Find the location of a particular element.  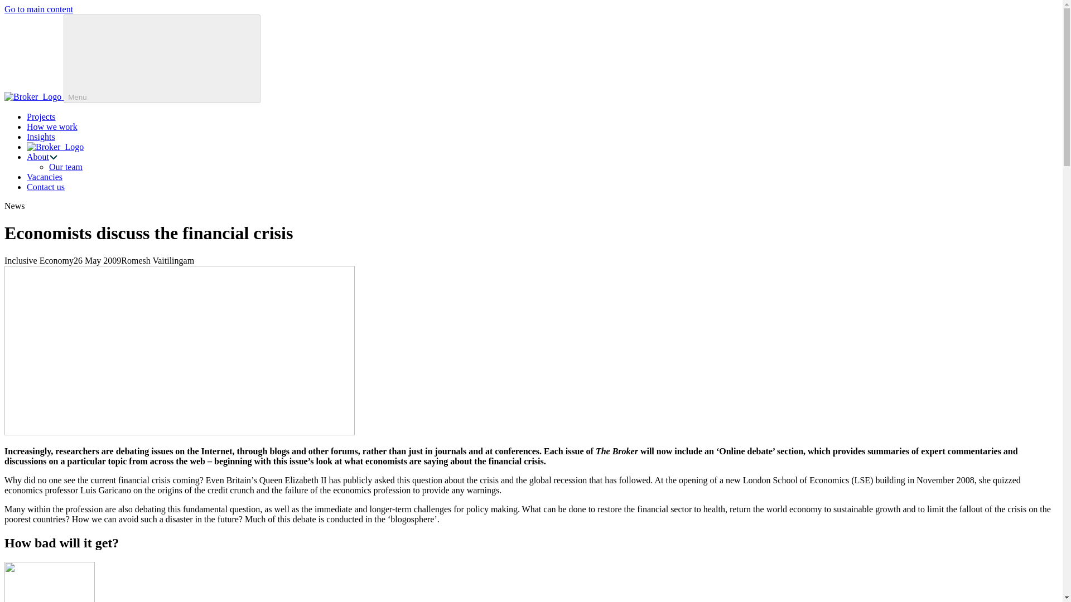

Projects is located at coordinates (41, 116).